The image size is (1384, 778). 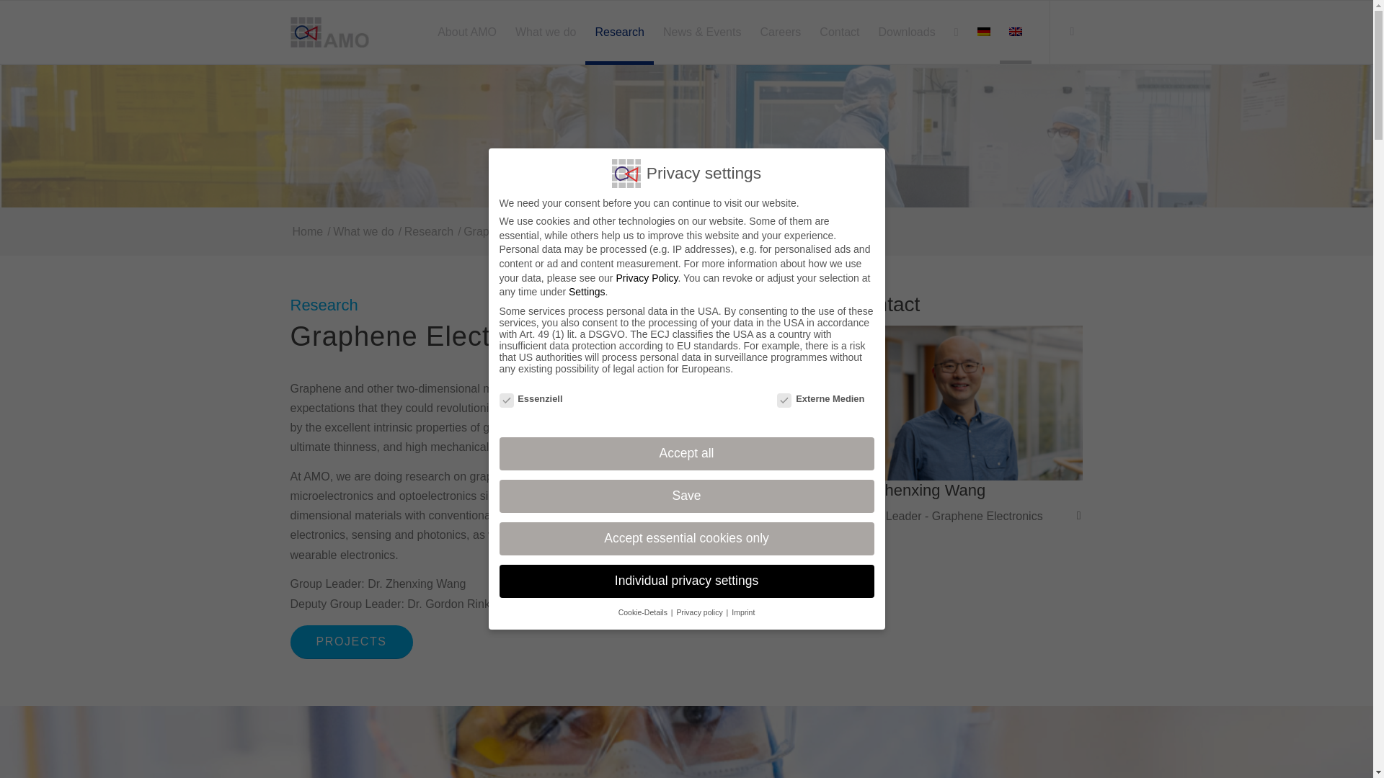 I want to click on About AMO, so click(x=467, y=32).